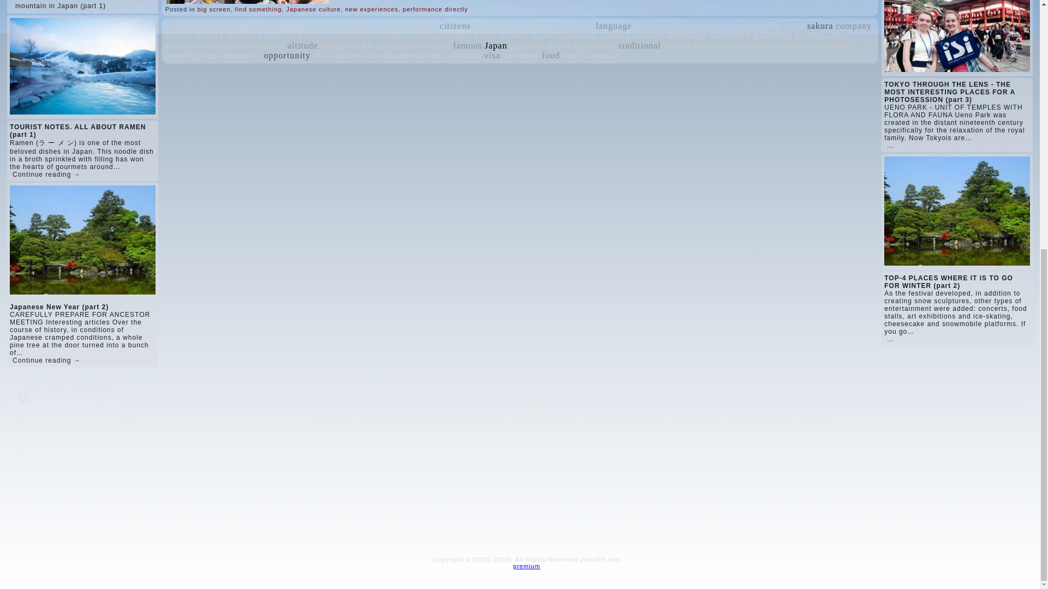  What do you see at coordinates (436, 9) in the screenshot?
I see `performance directly` at bounding box center [436, 9].